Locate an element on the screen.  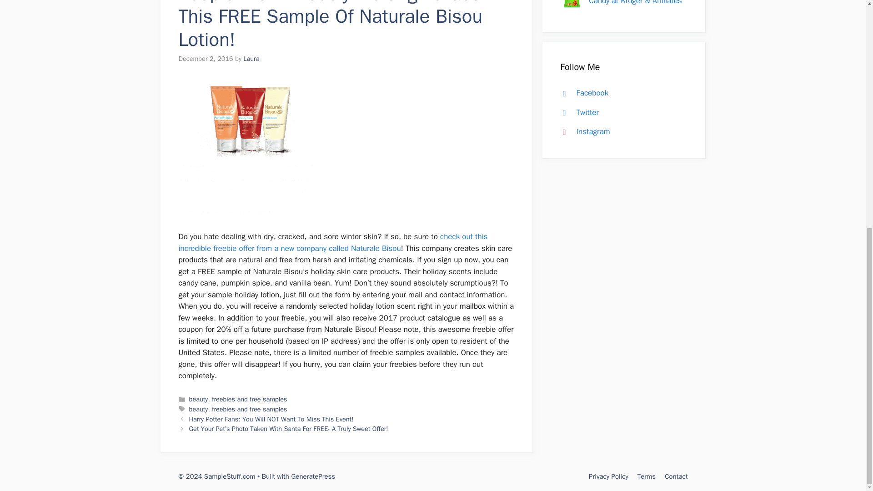
Twitter is located at coordinates (577, 112).